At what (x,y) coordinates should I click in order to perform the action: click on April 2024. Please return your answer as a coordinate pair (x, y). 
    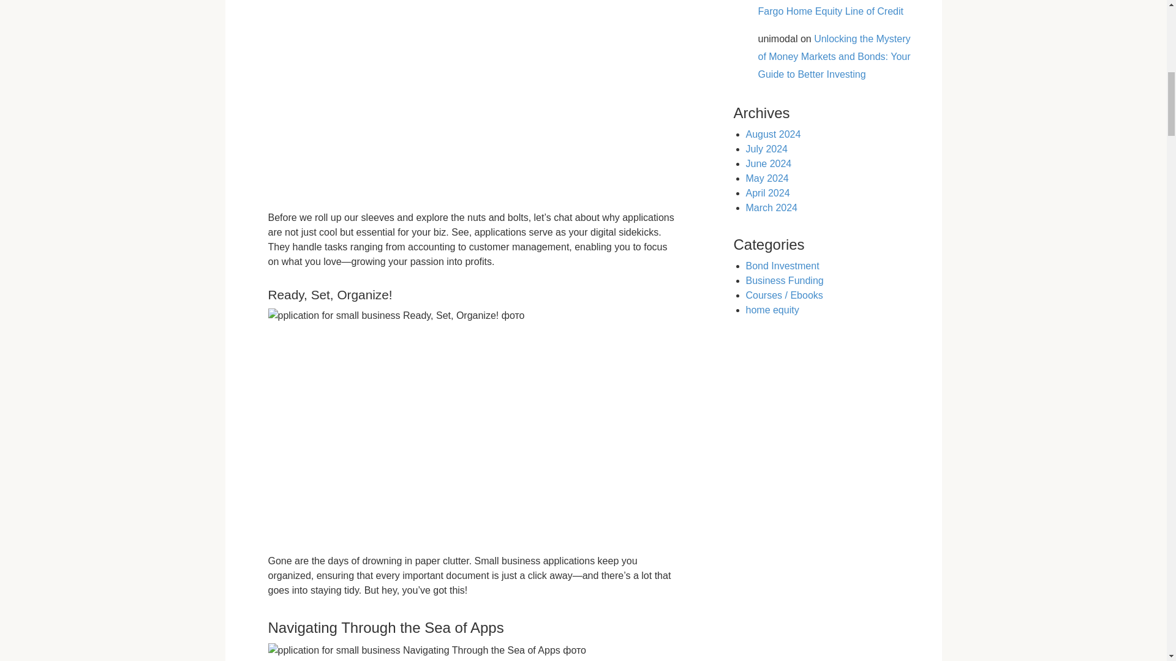
    Looking at the image, I should click on (768, 193).